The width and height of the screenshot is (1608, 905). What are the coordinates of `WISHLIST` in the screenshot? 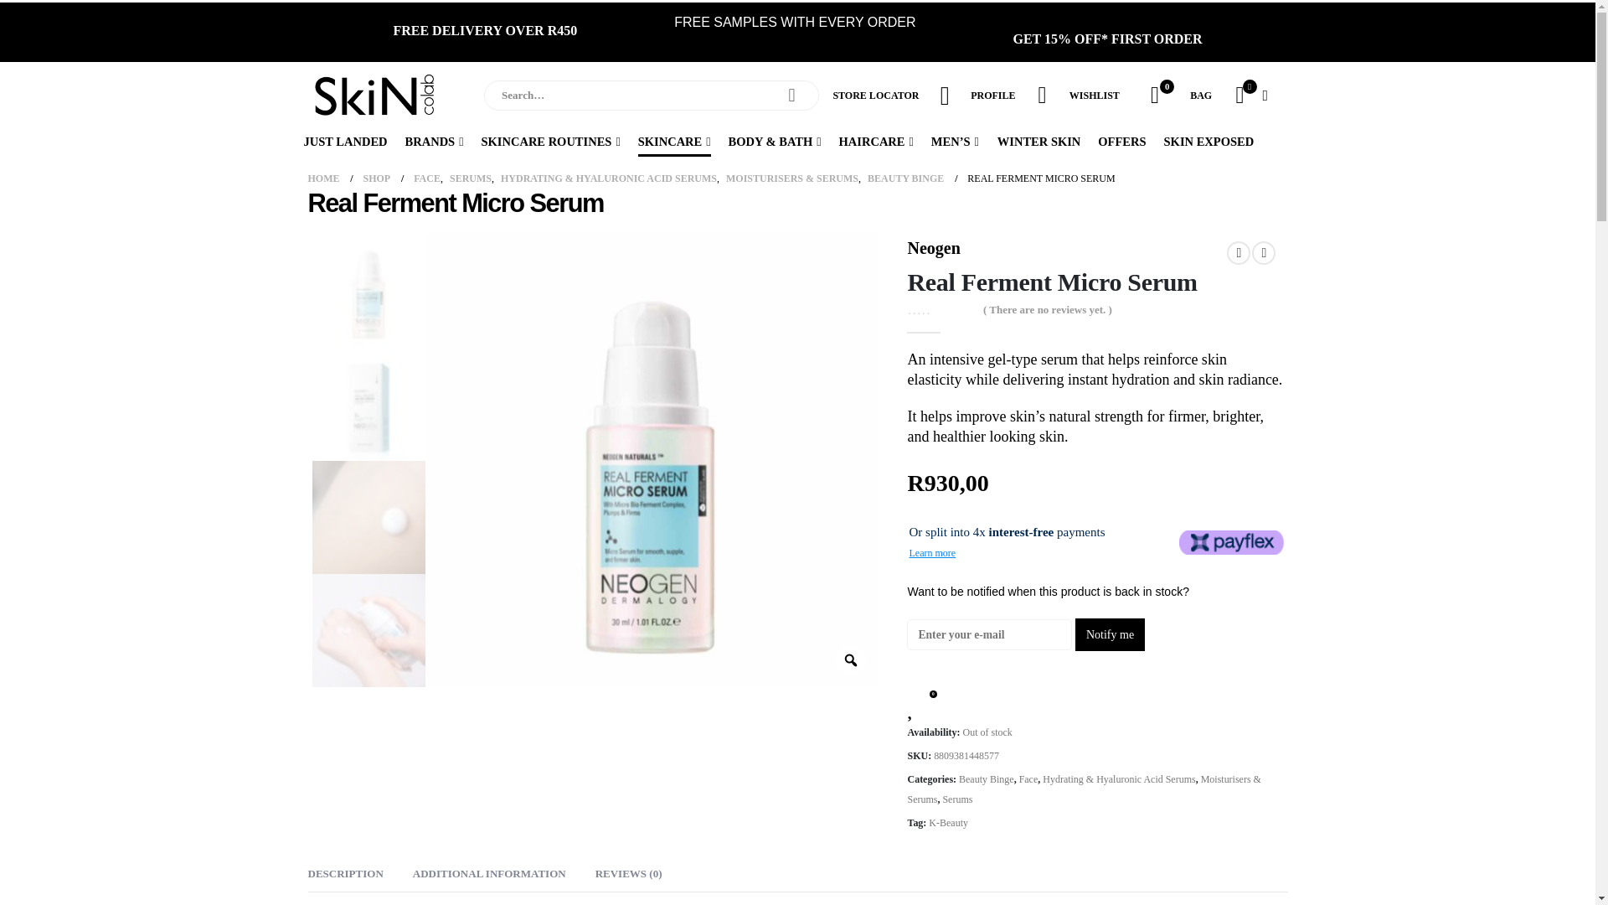 It's located at (1094, 95).